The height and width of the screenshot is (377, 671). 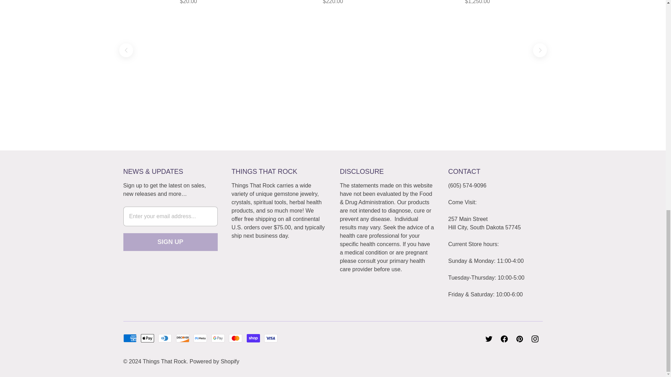 What do you see at coordinates (271, 338) in the screenshot?
I see `Visa` at bounding box center [271, 338].